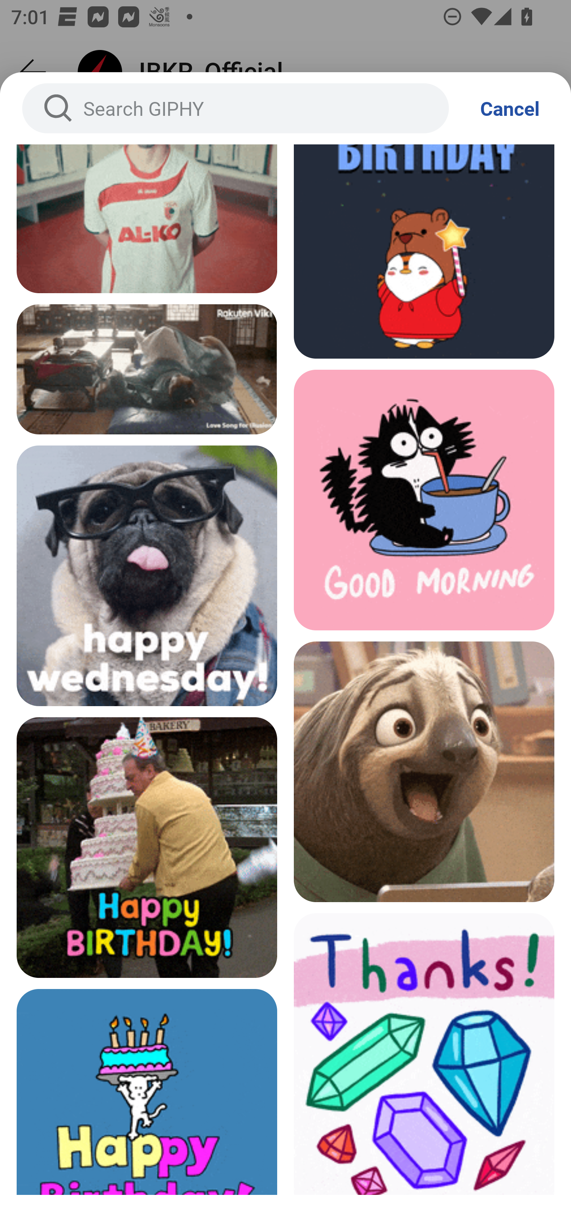 The width and height of the screenshot is (571, 1206). What do you see at coordinates (147, 369) in the screenshot?
I see `Gif` at bounding box center [147, 369].